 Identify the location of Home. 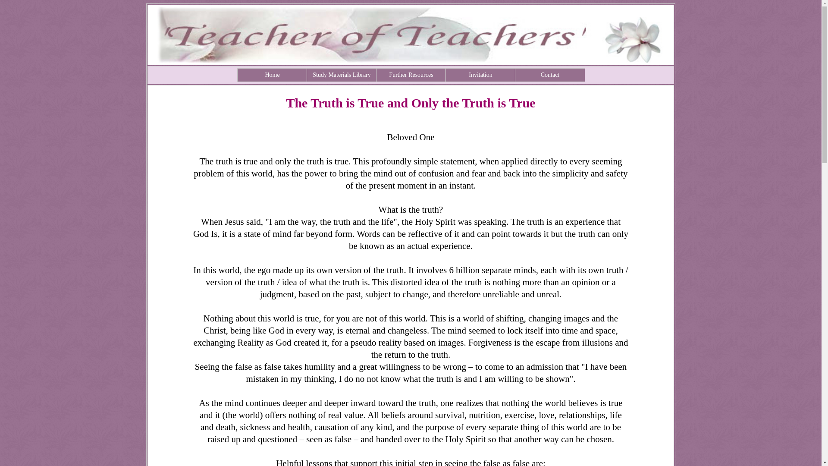
(273, 75).